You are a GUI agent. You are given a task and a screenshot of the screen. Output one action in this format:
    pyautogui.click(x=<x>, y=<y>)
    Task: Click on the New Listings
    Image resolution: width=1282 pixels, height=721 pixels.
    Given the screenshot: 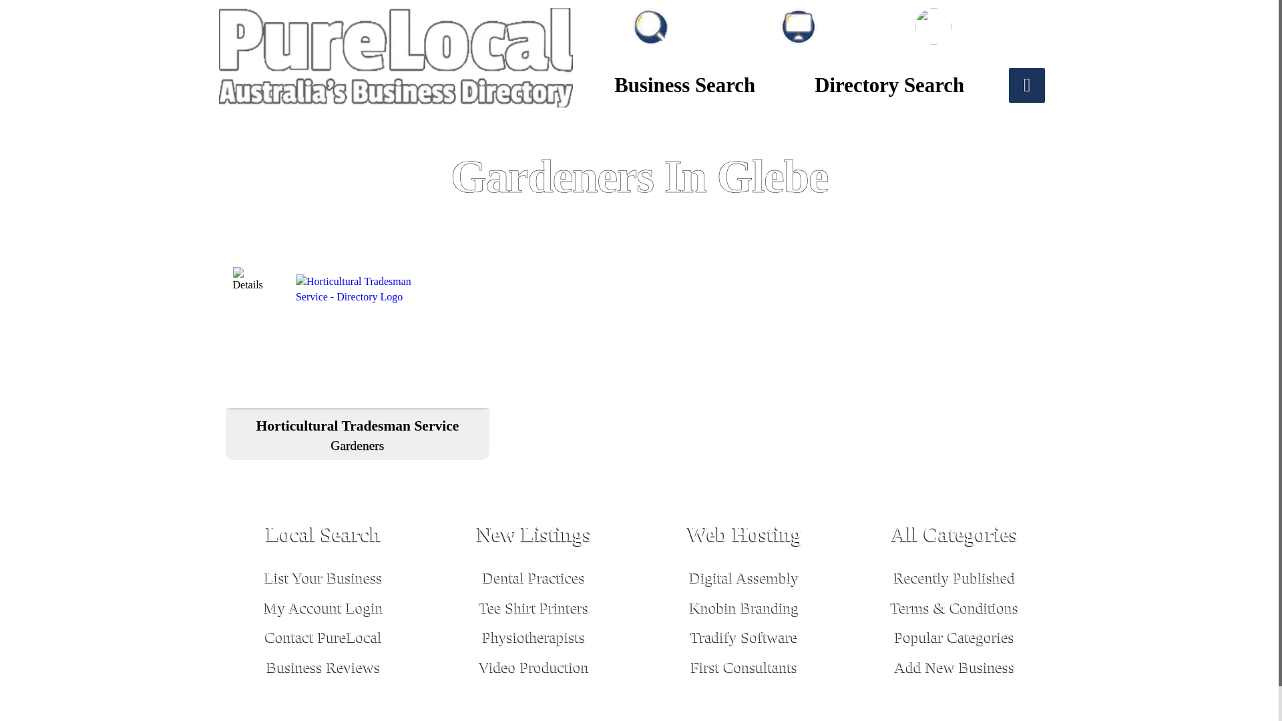 What is the action you would take?
    pyautogui.click(x=534, y=537)
    